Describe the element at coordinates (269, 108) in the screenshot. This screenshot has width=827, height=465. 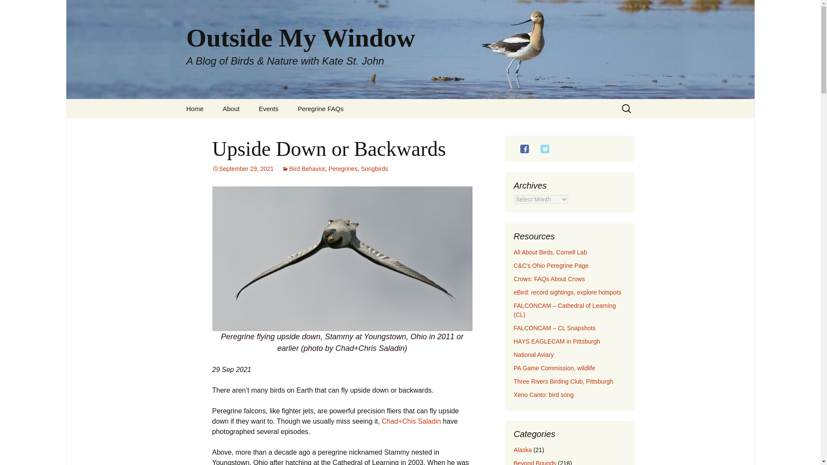
I see `Events` at that location.